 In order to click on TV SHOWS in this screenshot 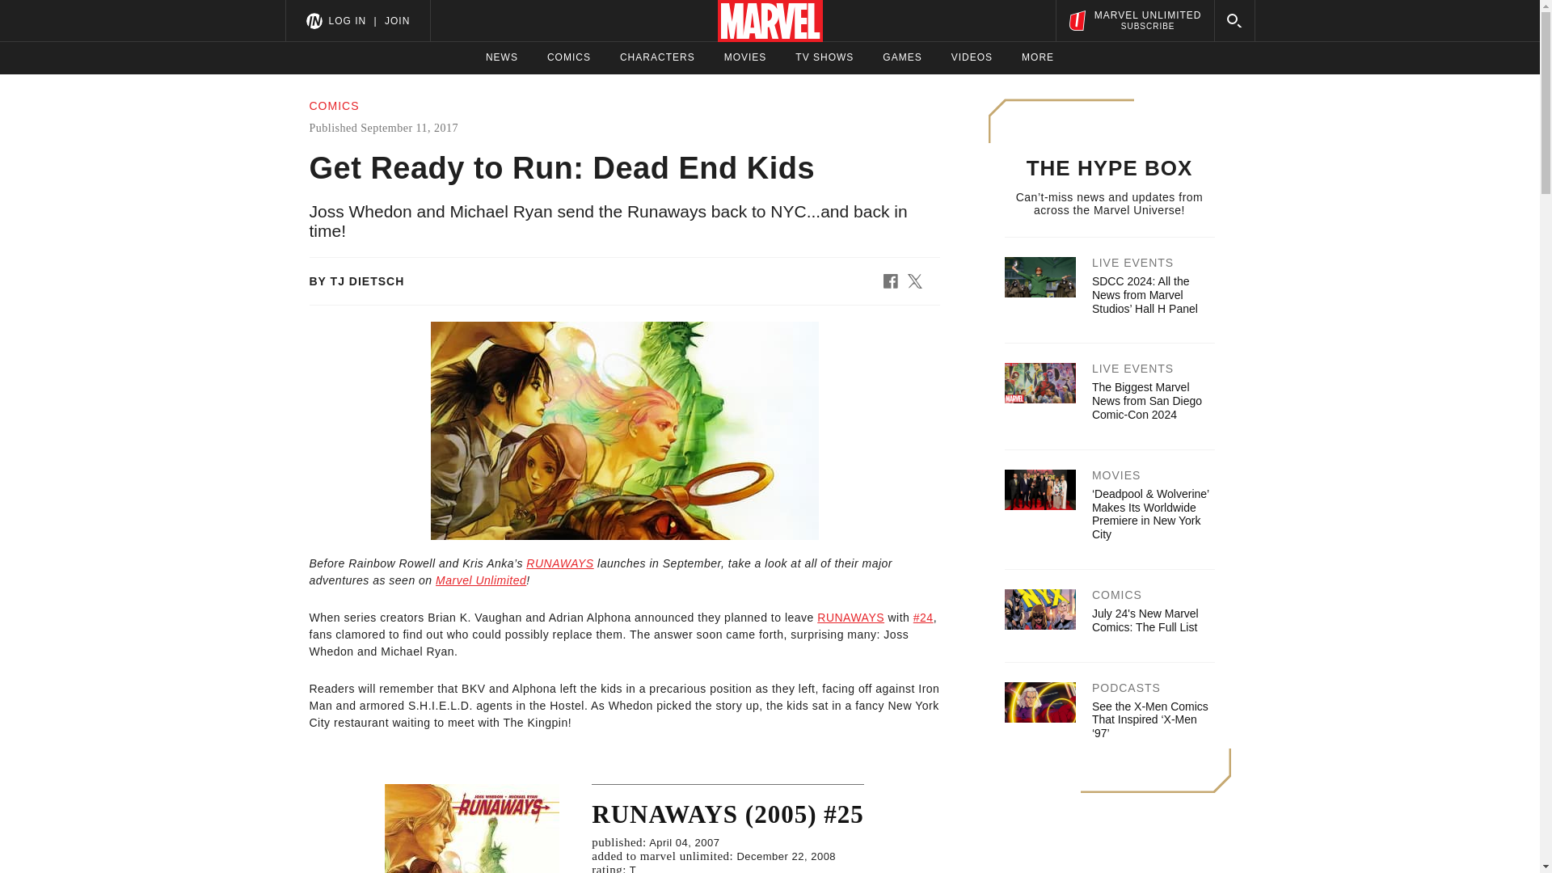, I will do `click(824, 57)`.